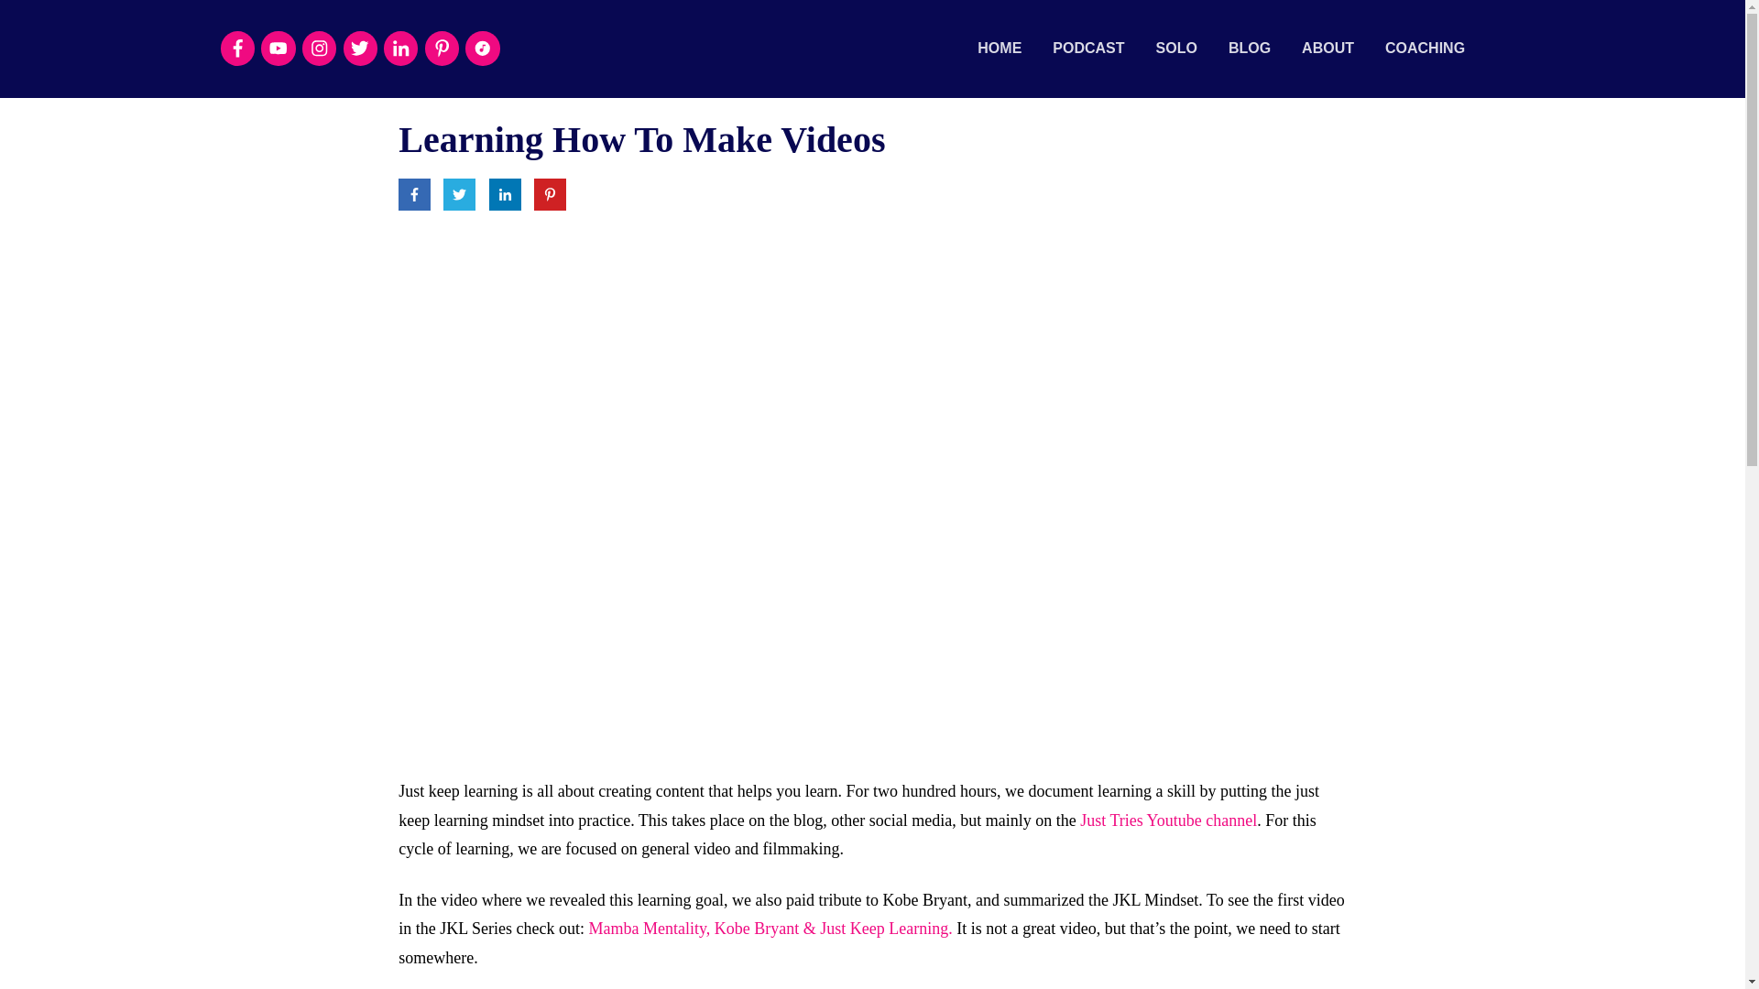 This screenshot has height=989, width=1759. I want to click on HOME, so click(1000, 48).